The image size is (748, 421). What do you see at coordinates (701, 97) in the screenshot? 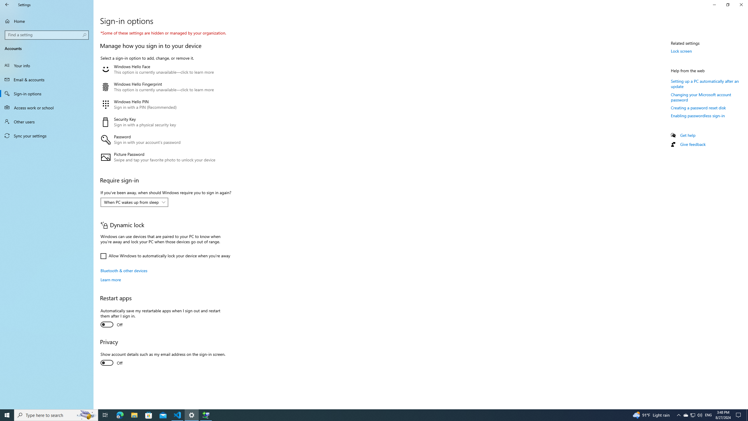
I see `Changing your Microsoft account password` at bounding box center [701, 97].